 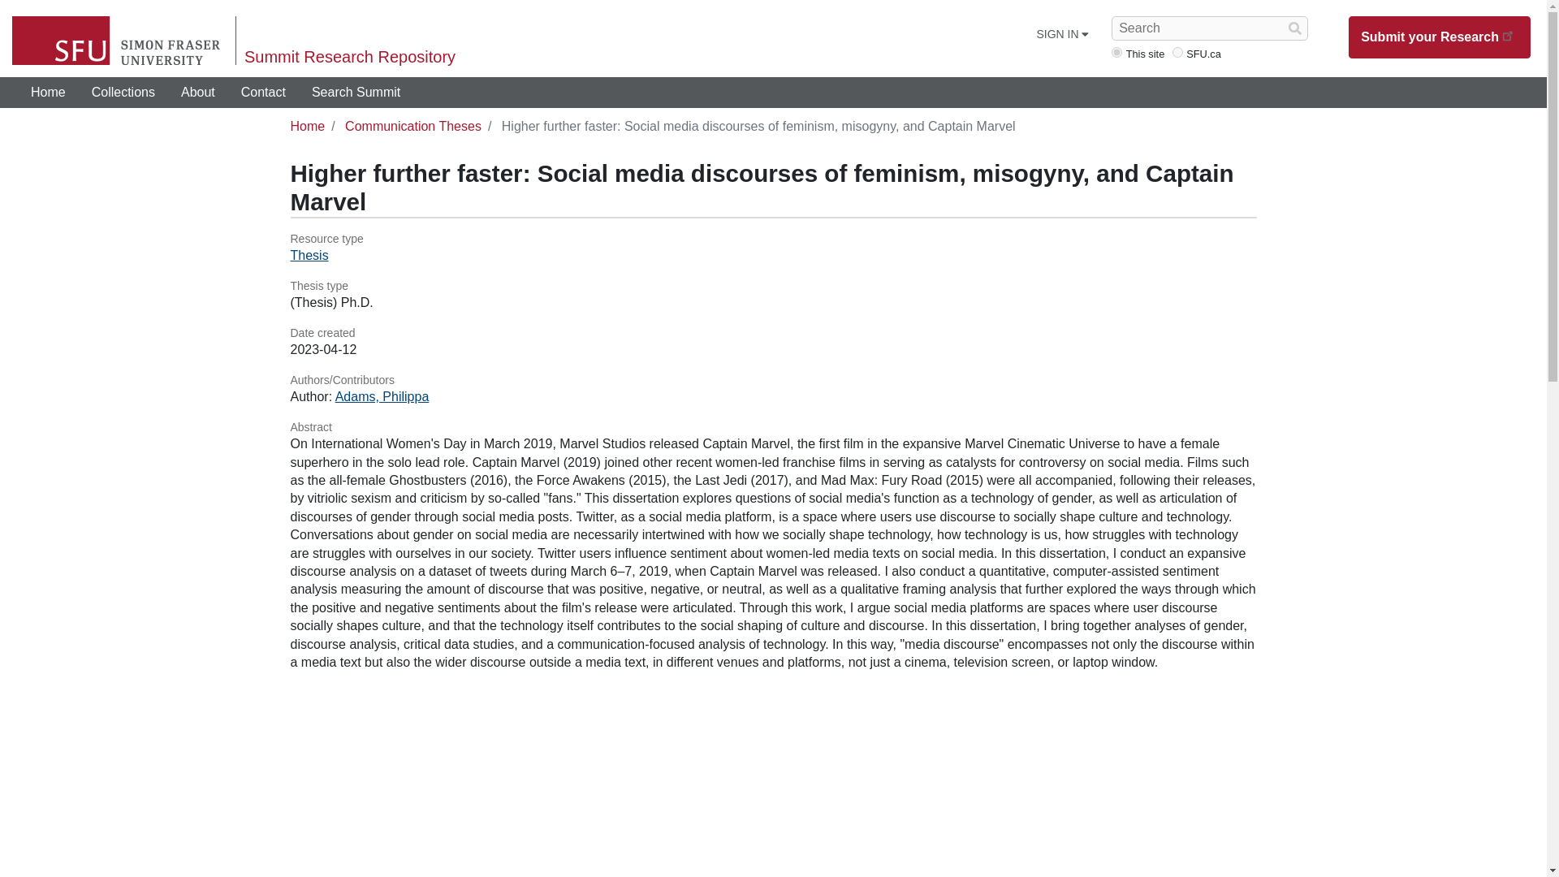 What do you see at coordinates (263, 93) in the screenshot?
I see `Contact details` at bounding box center [263, 93].